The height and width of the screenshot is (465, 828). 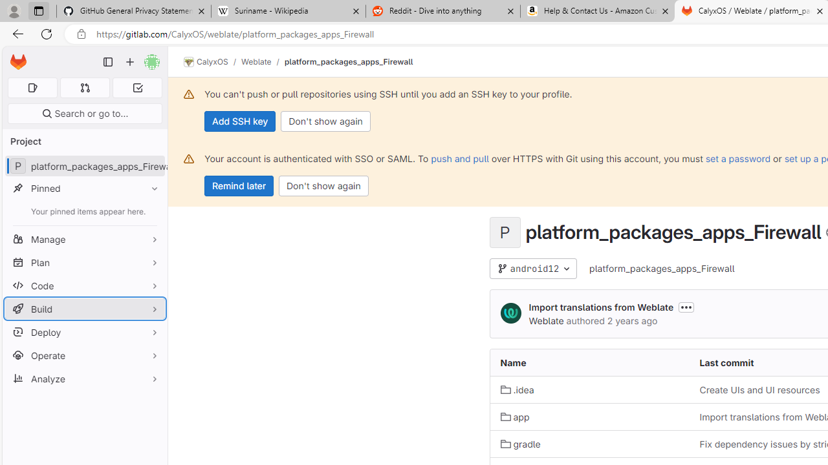 I want to click on P platform_packages_apps_Firewall, so click(x=84, y=167).